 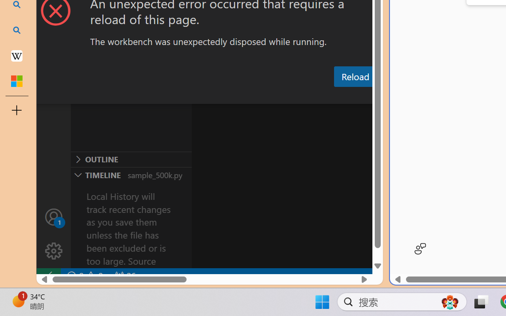 I want to click on Accounts - Sign in requested, so click(x=54, y=216).